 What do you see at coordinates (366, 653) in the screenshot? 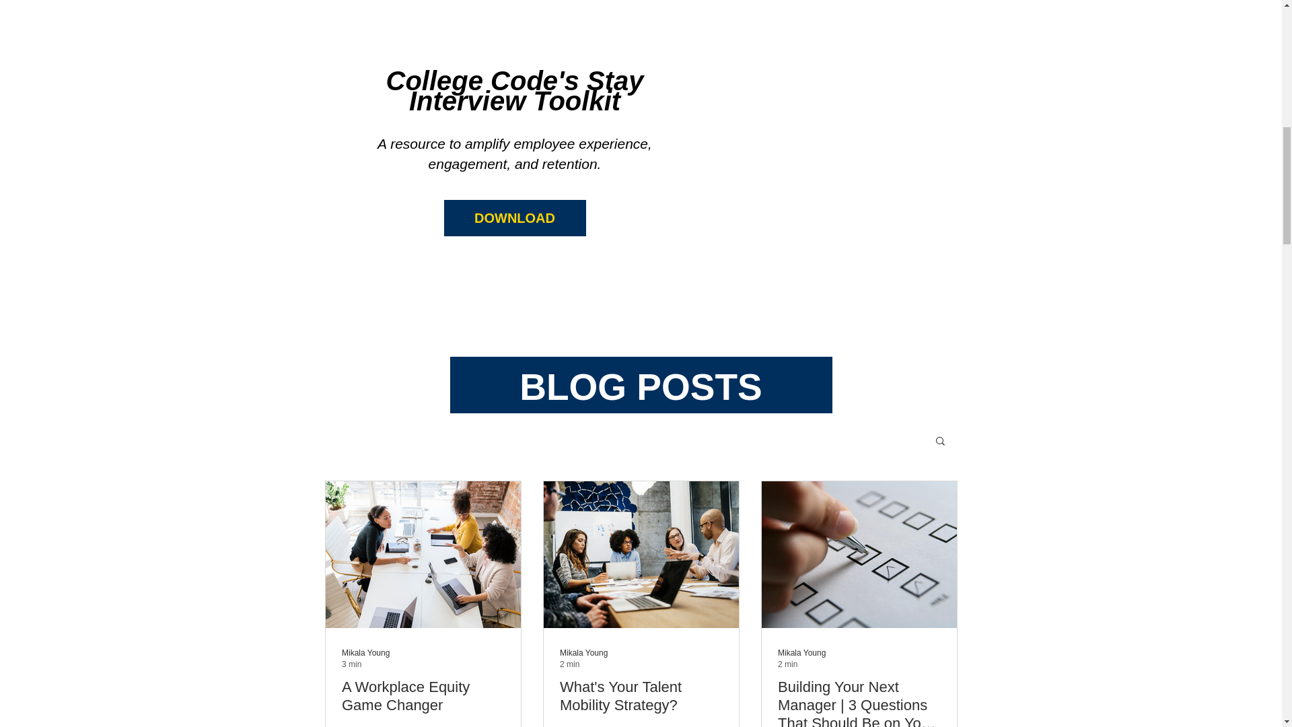
I see `Mikala Young` at bounding box center [366, 653].